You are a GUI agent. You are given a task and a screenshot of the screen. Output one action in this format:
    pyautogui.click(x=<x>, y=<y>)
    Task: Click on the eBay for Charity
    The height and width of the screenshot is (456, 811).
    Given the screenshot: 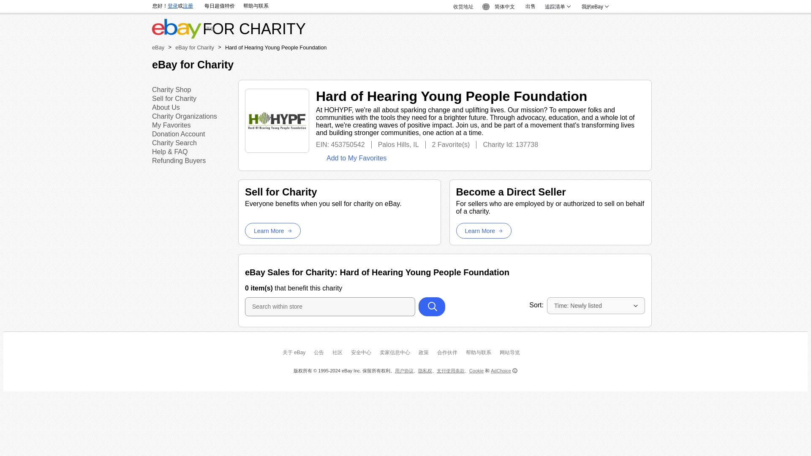 What is the action you would take?
    pyautogui.click(x=194, y=47)
    